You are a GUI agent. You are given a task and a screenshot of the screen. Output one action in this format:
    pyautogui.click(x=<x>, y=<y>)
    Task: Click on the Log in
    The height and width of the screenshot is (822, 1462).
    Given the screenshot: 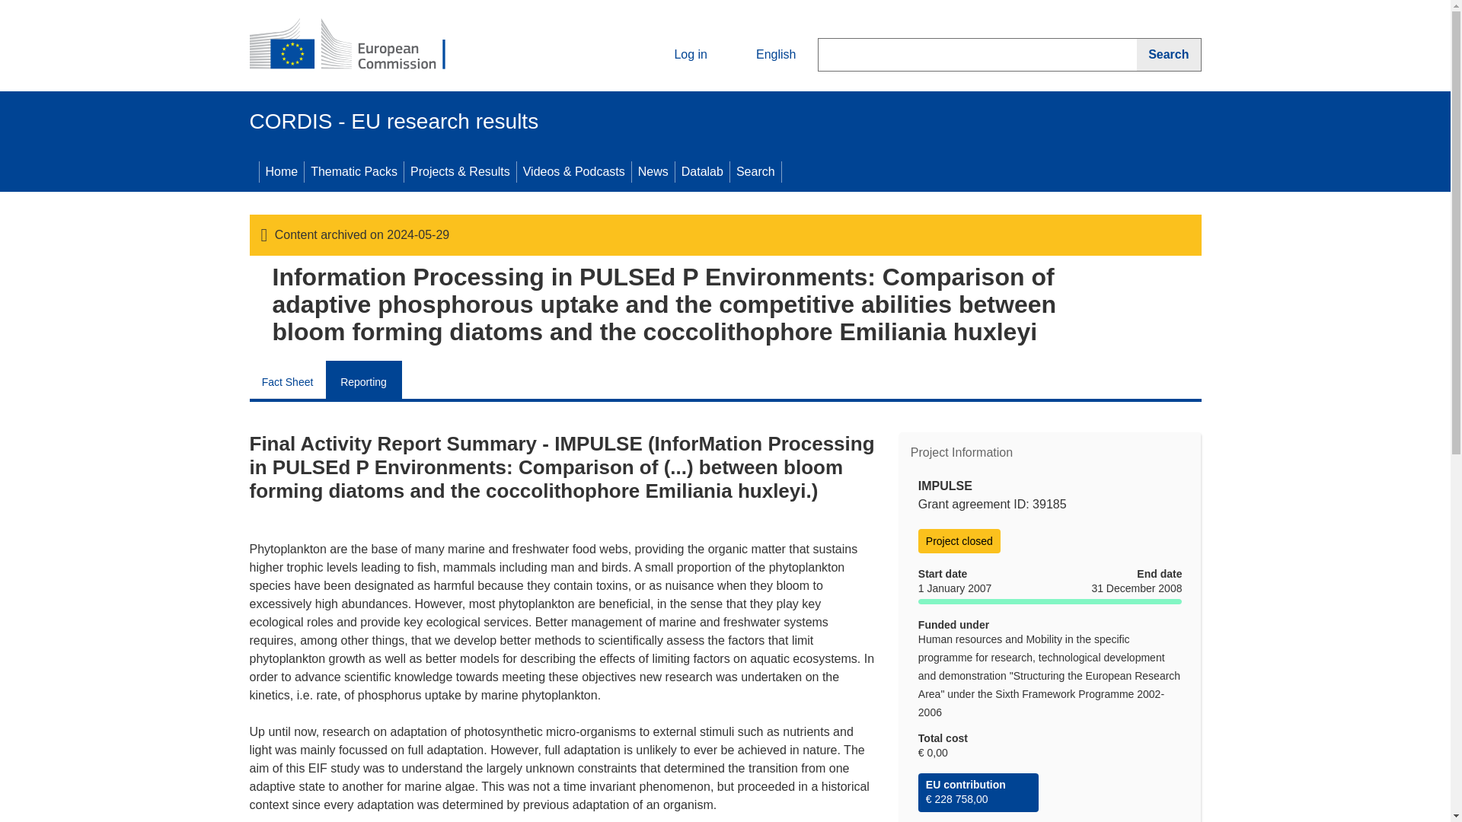 What is the action you would take?
    pyautogui.click(x=678, y=55)
    